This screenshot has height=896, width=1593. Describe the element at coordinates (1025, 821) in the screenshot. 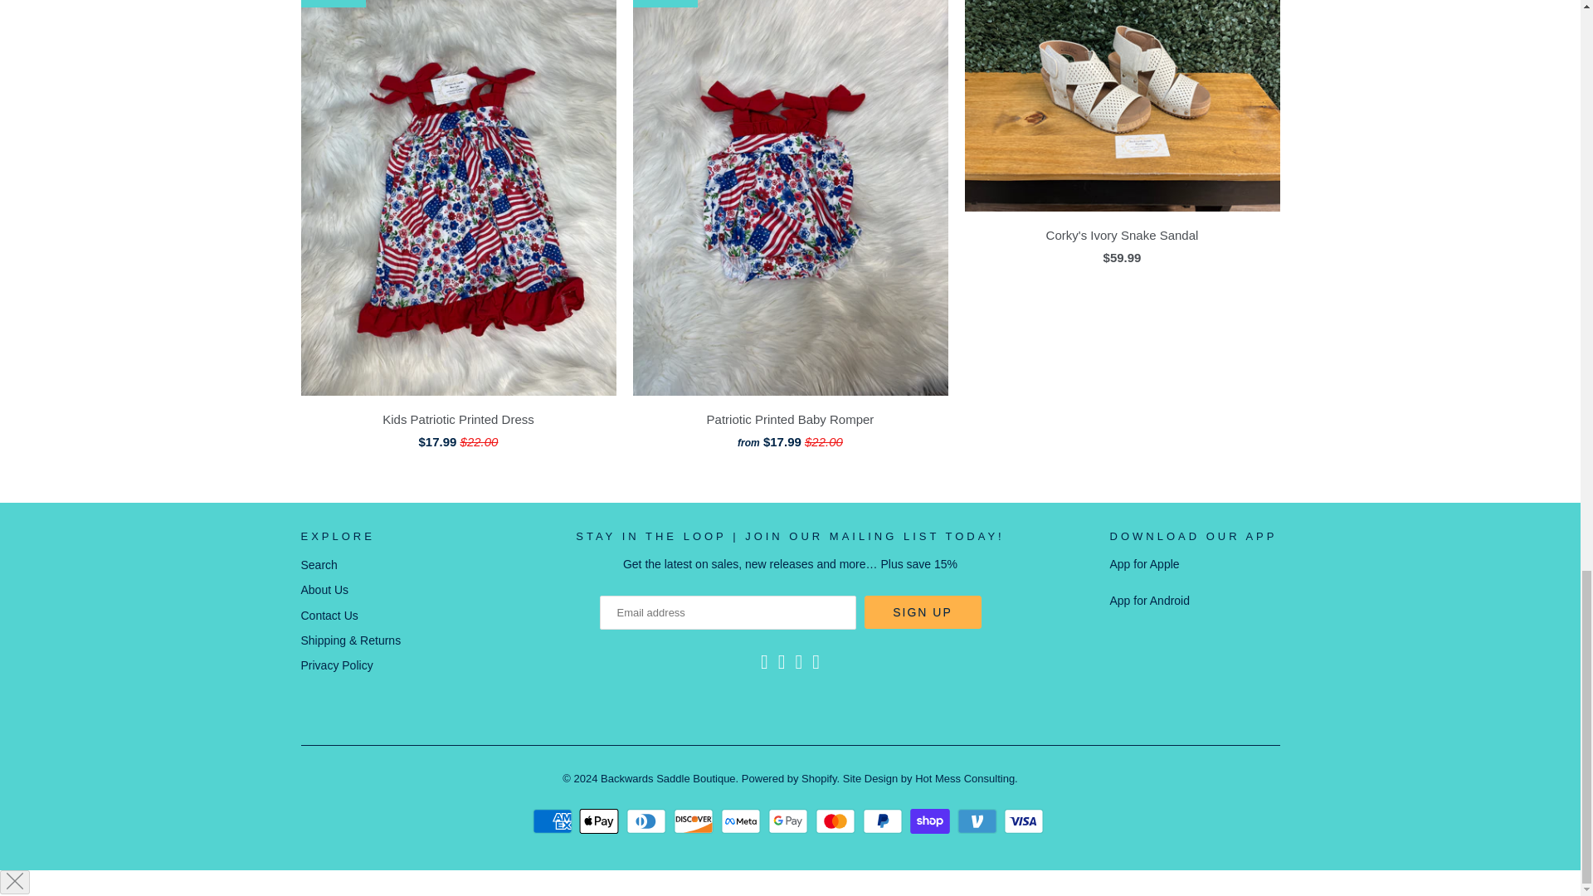

I see `Visa` at that location.